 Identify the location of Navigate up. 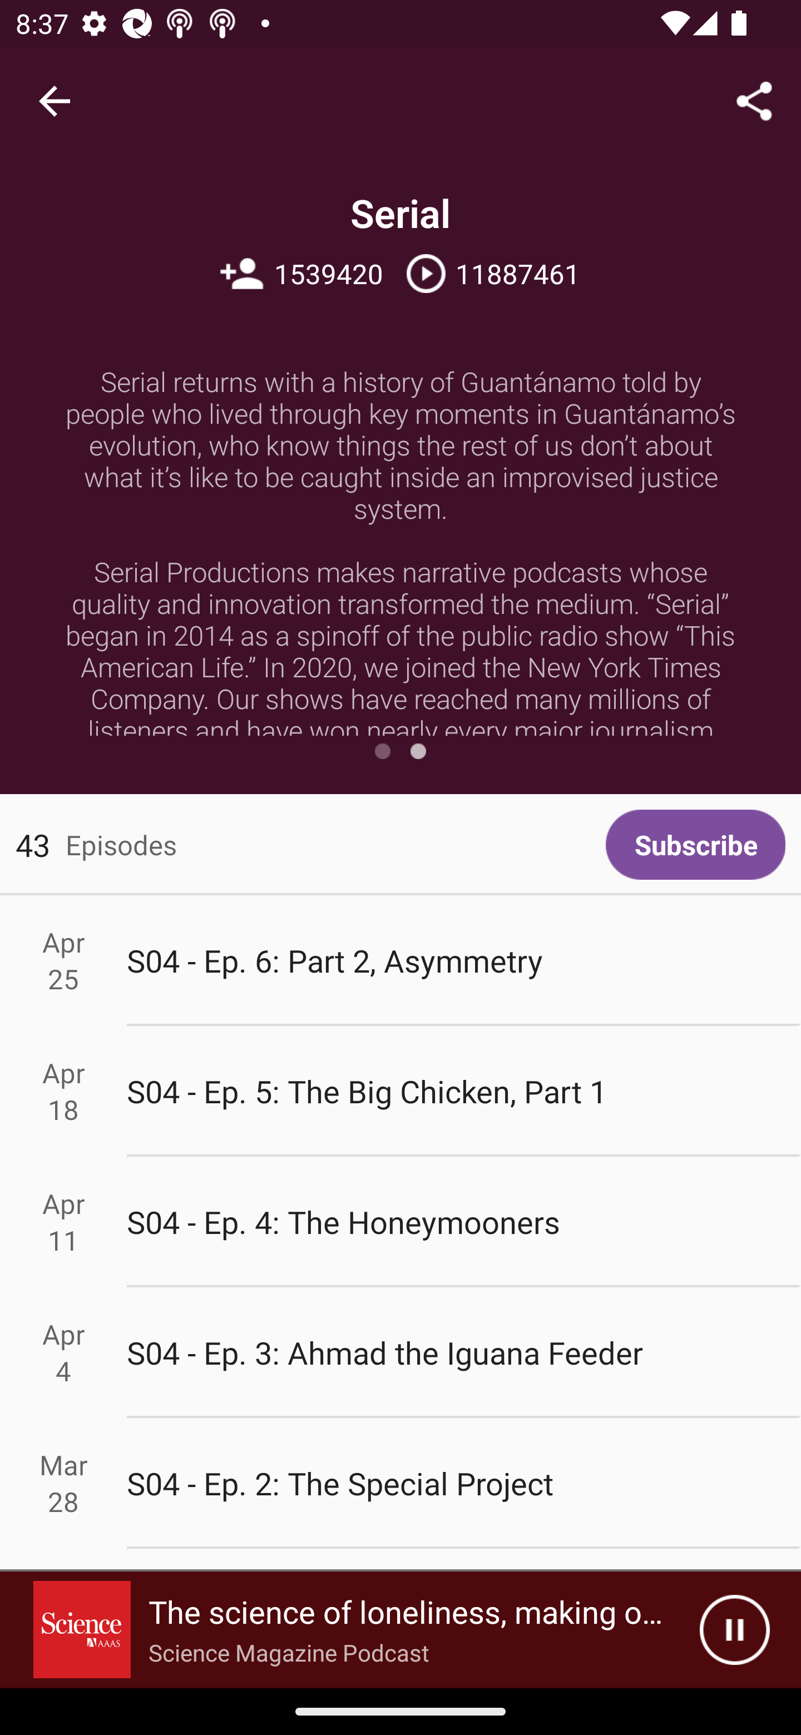
(55, 101).